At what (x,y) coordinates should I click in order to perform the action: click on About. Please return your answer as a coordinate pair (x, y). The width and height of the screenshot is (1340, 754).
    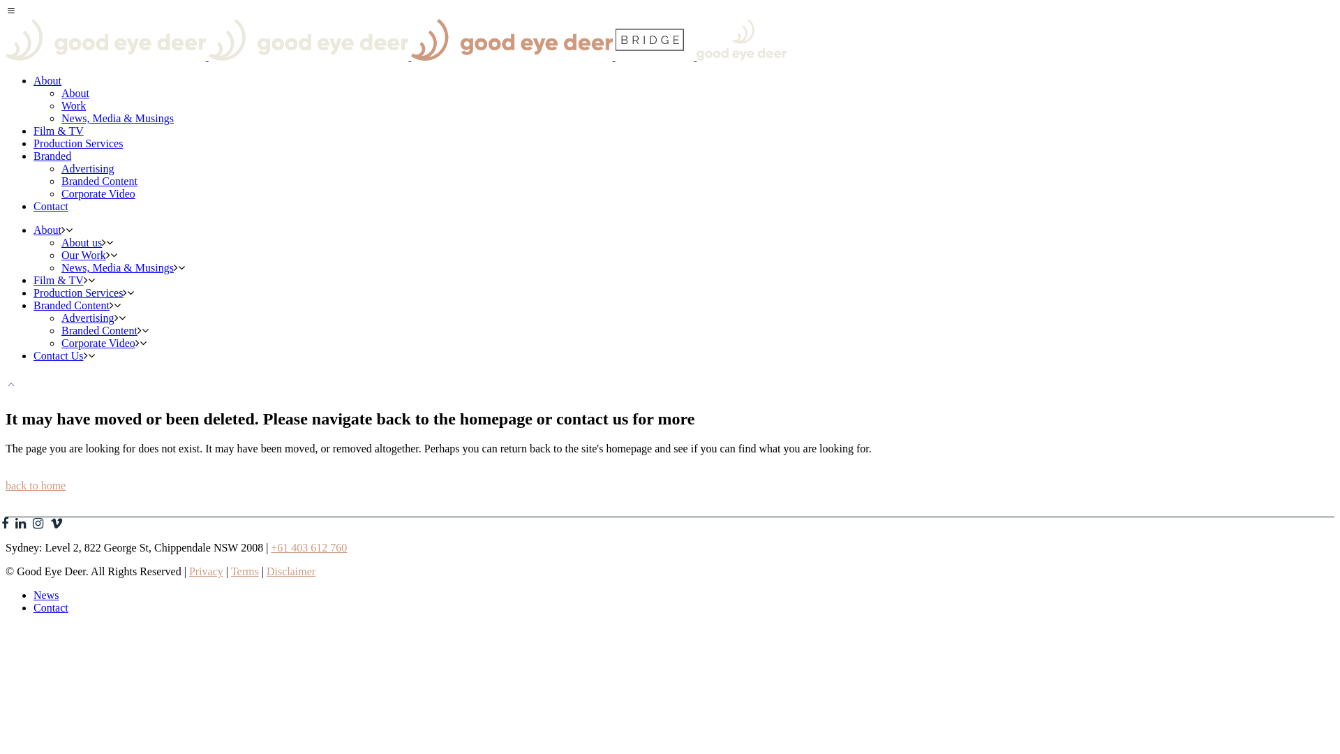
    Looking at the image, I should click on (75, 94).